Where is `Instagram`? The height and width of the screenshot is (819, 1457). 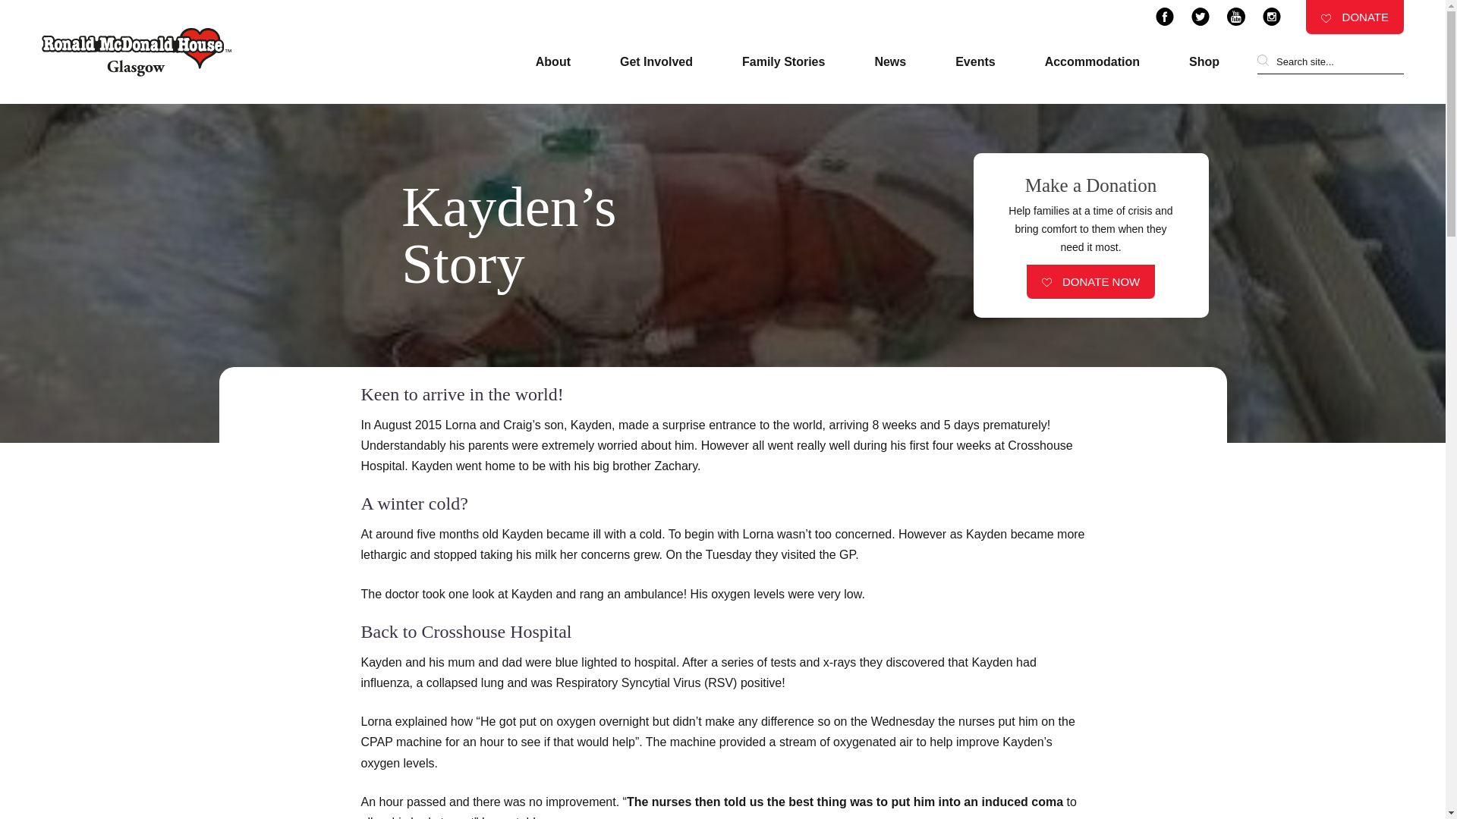
Instagram is located at coordinates (1272, 16).